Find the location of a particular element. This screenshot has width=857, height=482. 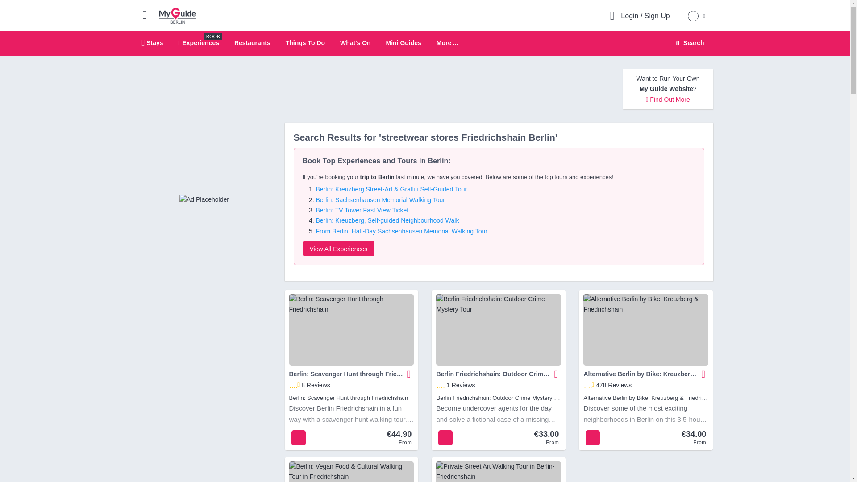

Mini Guides is located at coordinates (404, 42).